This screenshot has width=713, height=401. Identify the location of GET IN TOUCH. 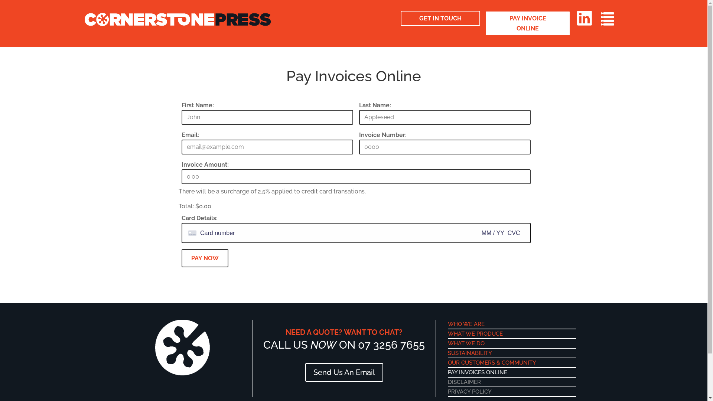
(440, 19).